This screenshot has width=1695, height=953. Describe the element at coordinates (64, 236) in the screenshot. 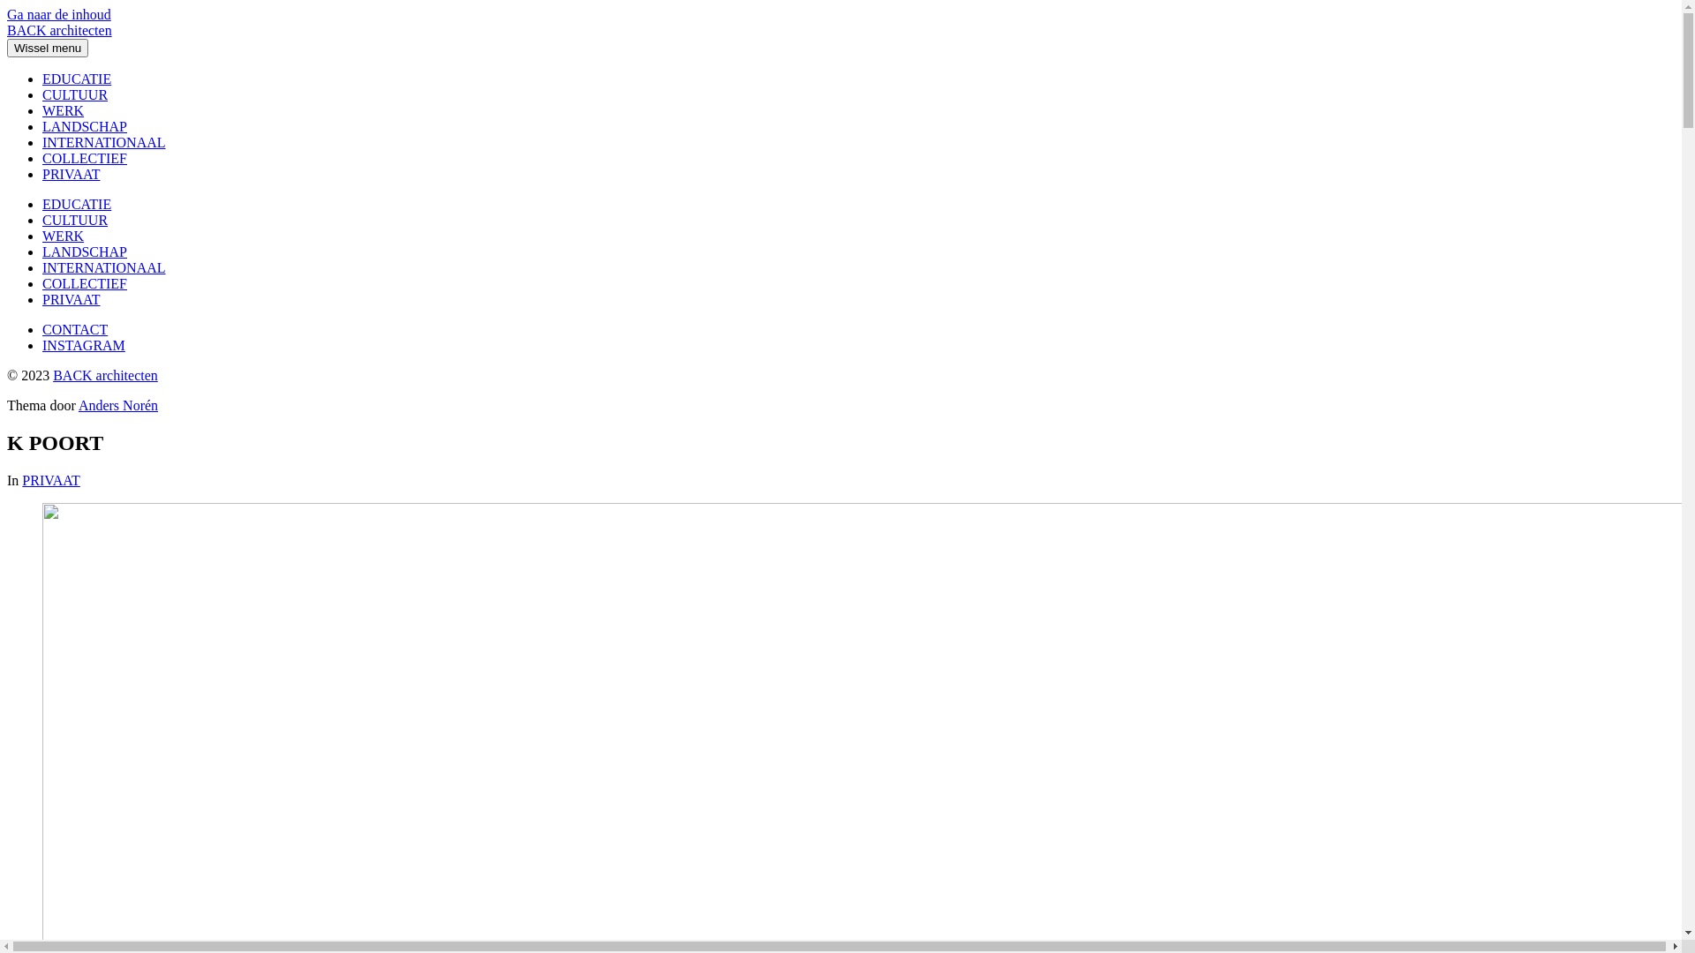

I see `WERK` at that location.